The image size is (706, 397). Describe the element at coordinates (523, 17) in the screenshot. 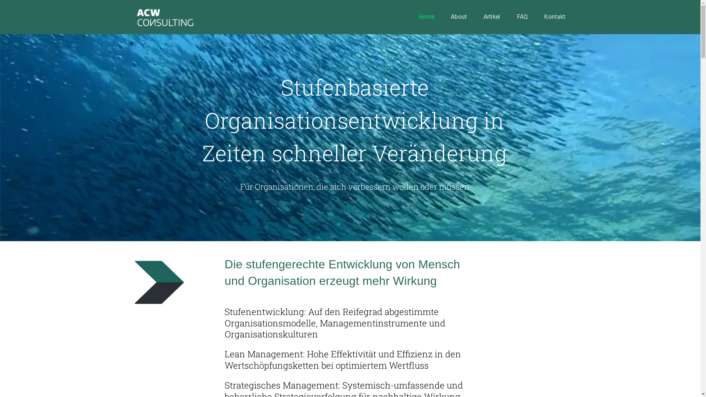

I see `FAQ` at that location.